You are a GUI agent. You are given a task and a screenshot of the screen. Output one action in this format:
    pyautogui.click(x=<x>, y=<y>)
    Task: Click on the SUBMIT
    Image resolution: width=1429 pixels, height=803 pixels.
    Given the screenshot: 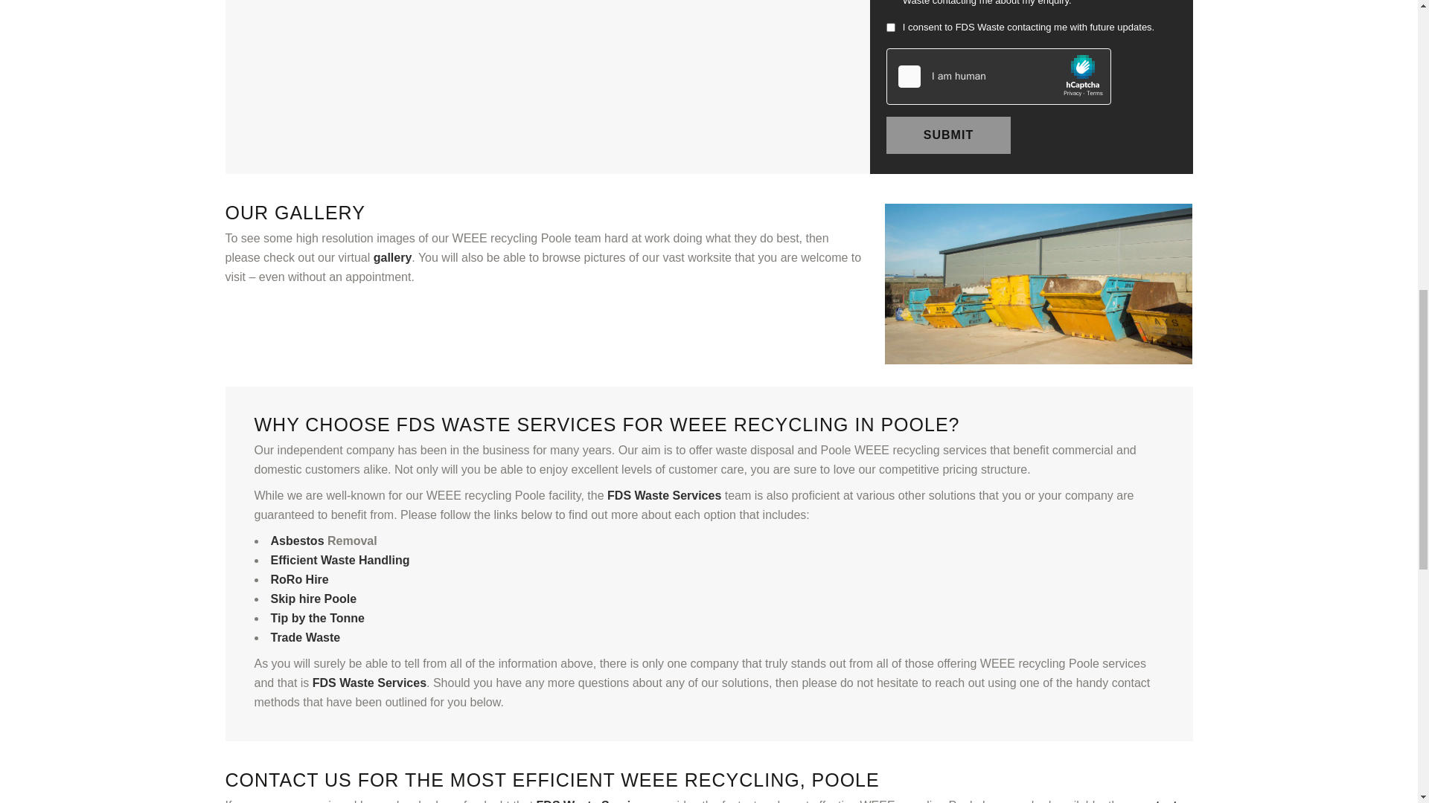 What is the action you would take?
    pyautogui.click(x=948, y=135)
    